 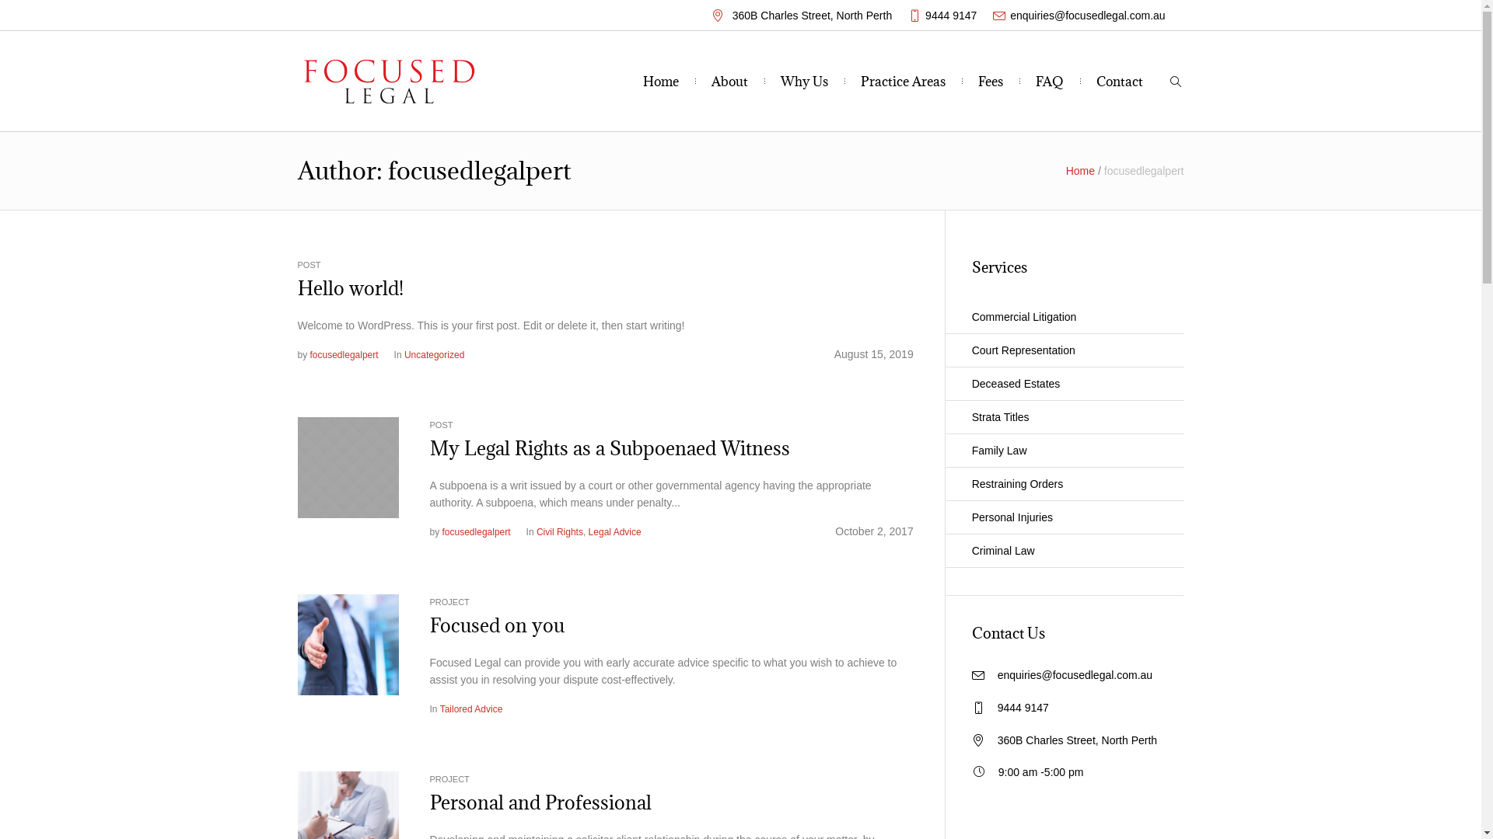 I want to click on Legal Advice, so click(x=615, y=532).